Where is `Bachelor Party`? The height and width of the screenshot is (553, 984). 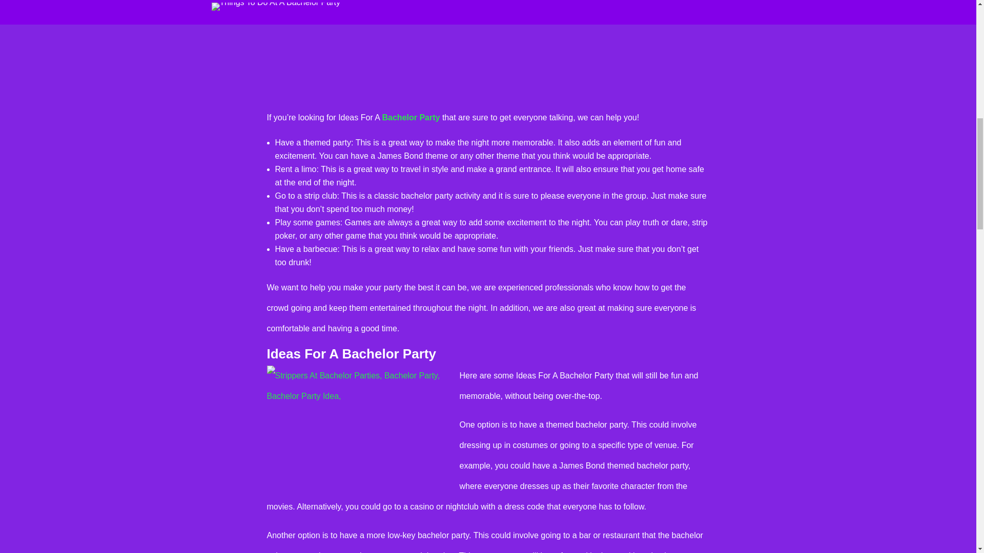 Bachelor Party is located at coordinates (411, 117).